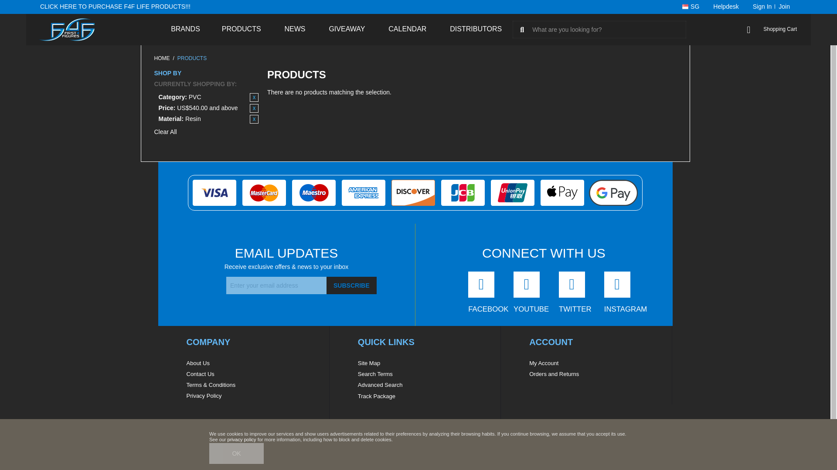 The height and width of the screenshot is (470, 837). I want to click on Helpdesk, so click(726, 7).